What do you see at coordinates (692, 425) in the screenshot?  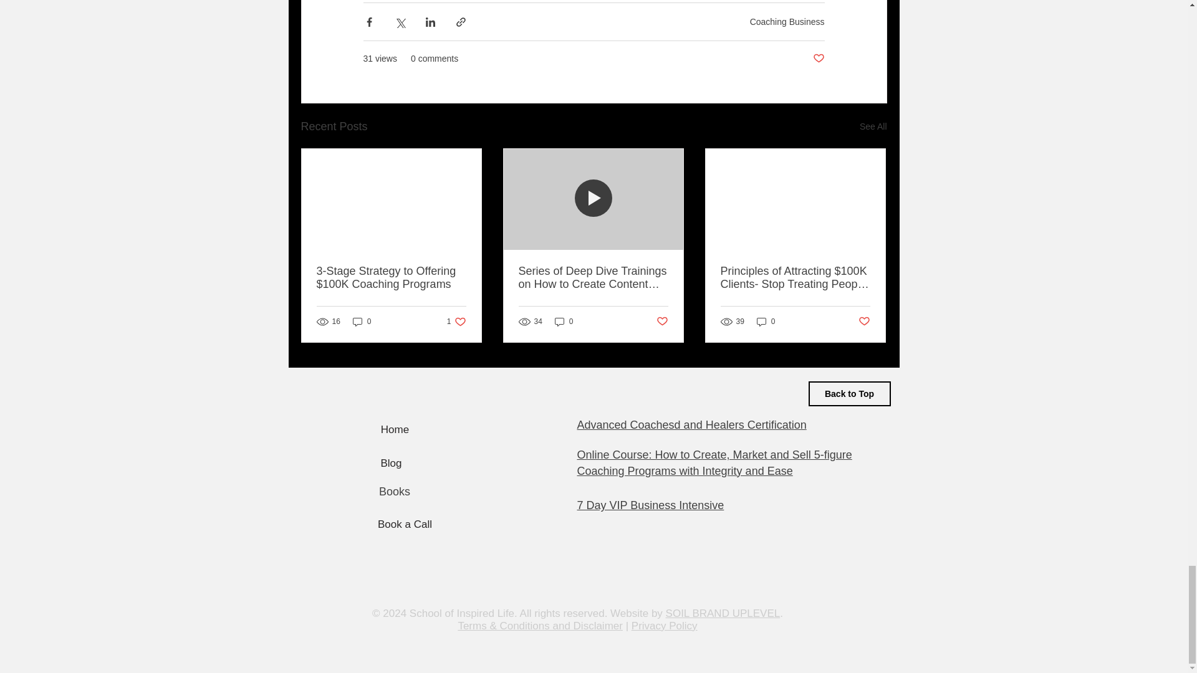 I see `Book a Call` at bounding box center [692, 425].